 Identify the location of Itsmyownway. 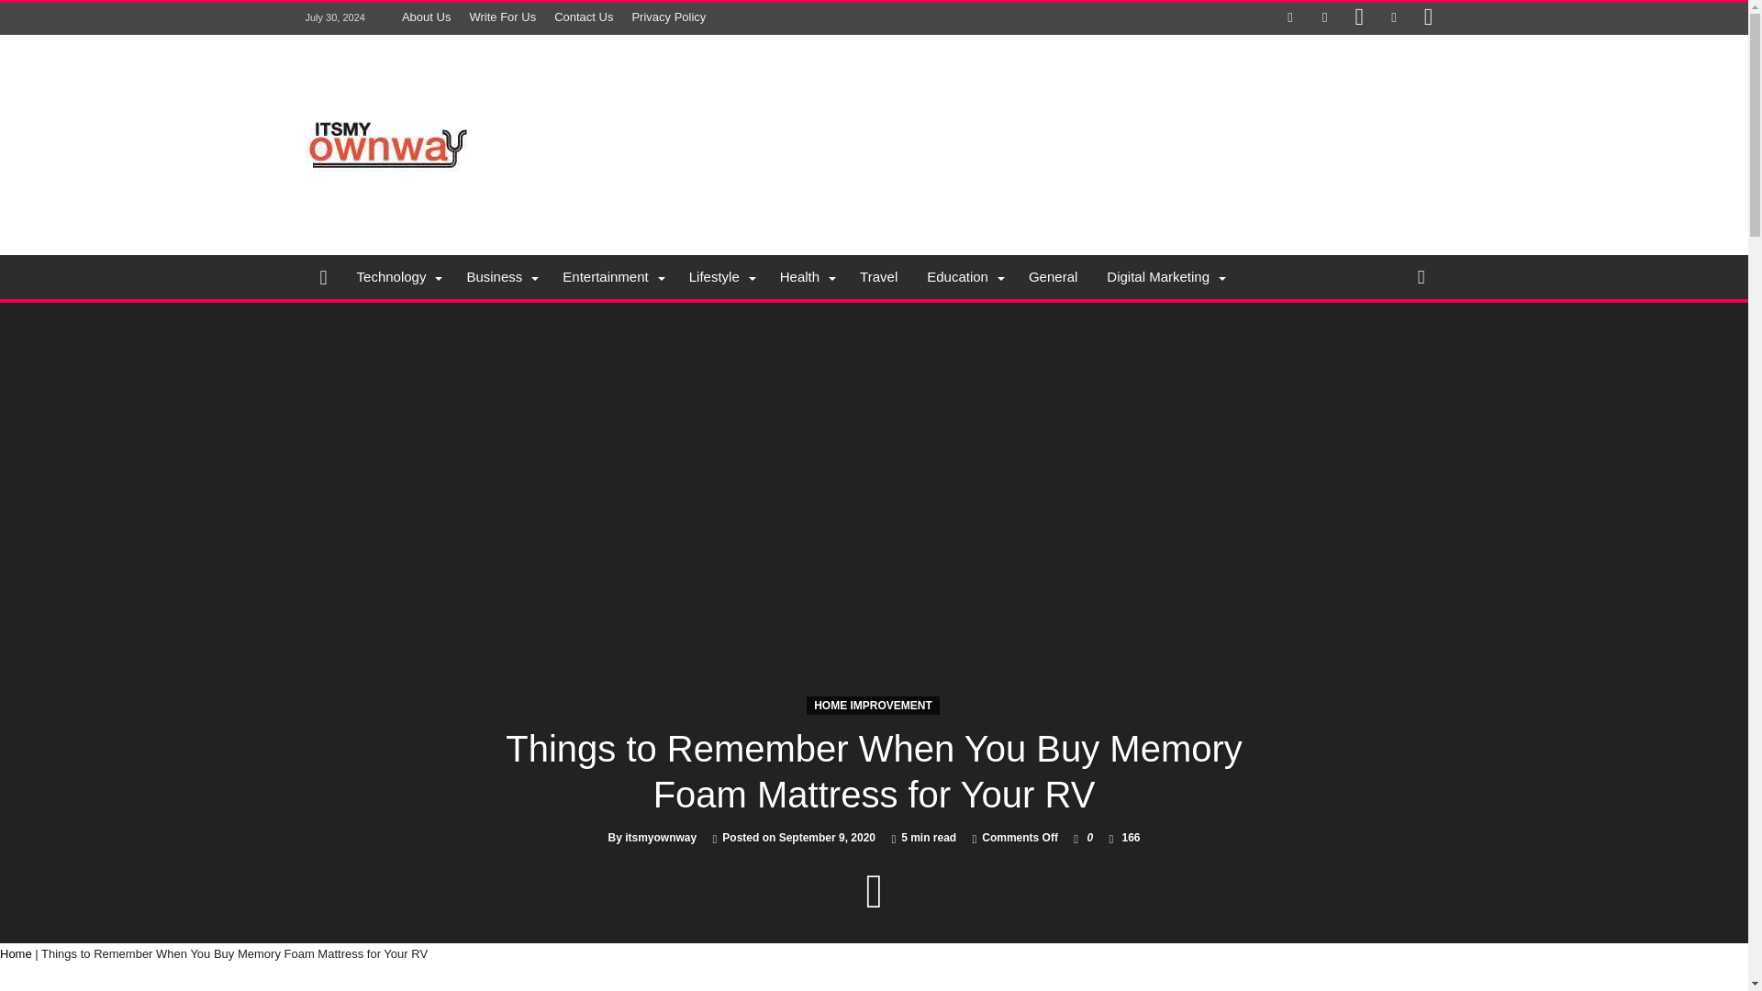
(387, 62).